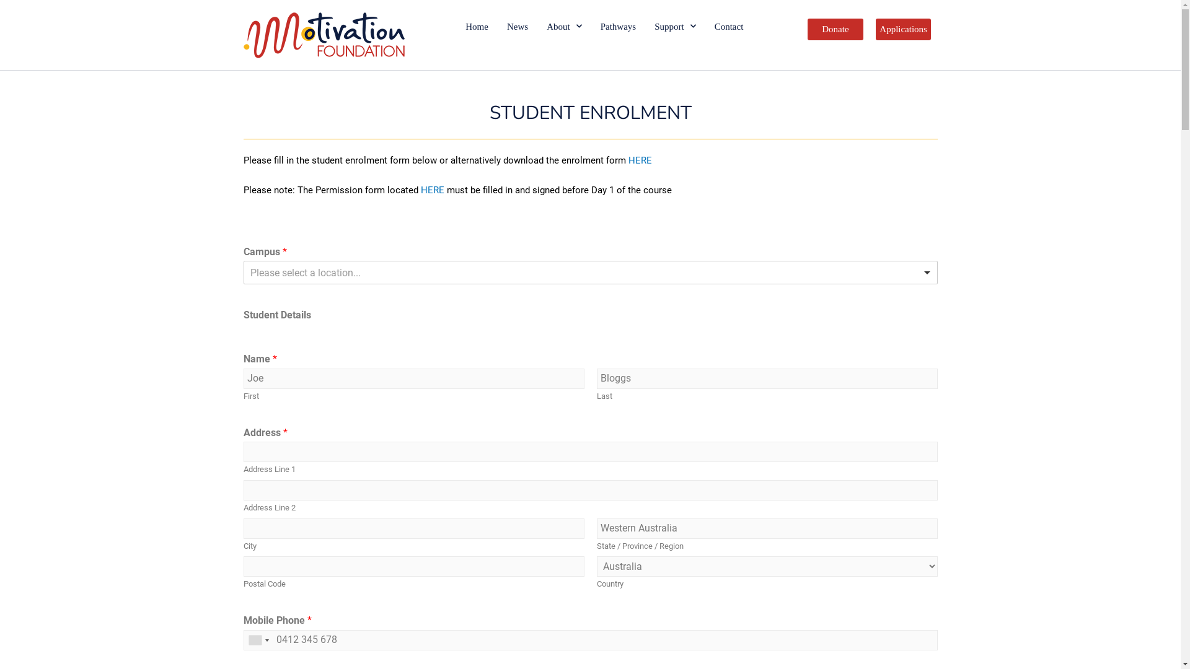 The image size is (1190, 669). Describe the element at coordinates (564, 27) in the screenshot. I see `About` at that location.